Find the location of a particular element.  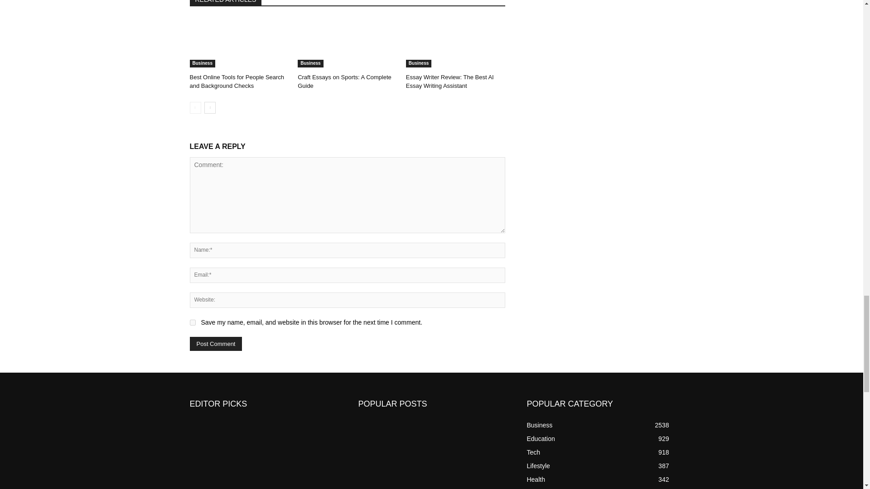

Post Comment is located at coordinates (216, 344).